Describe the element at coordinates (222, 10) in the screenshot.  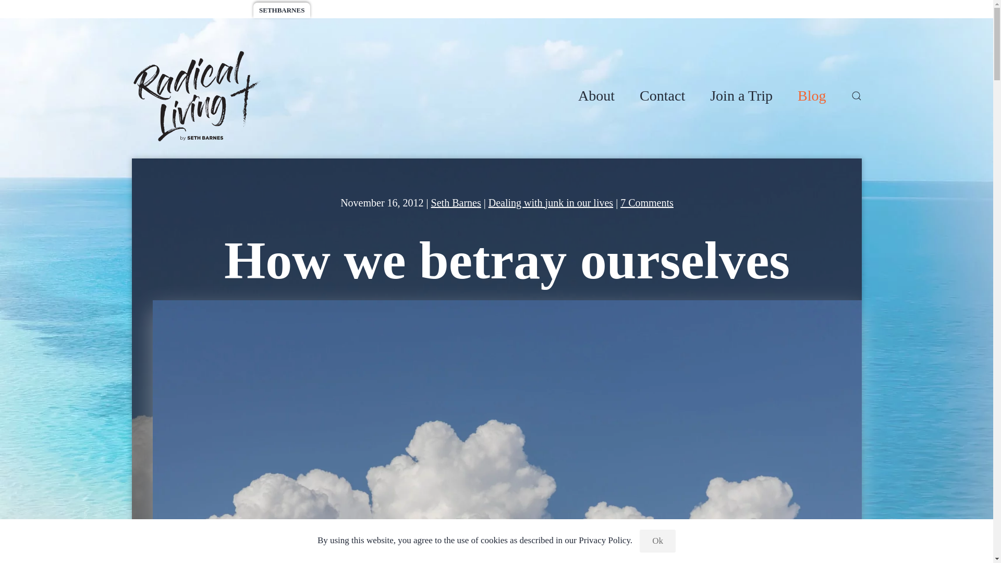
I see `WORLDRACE` at that location.